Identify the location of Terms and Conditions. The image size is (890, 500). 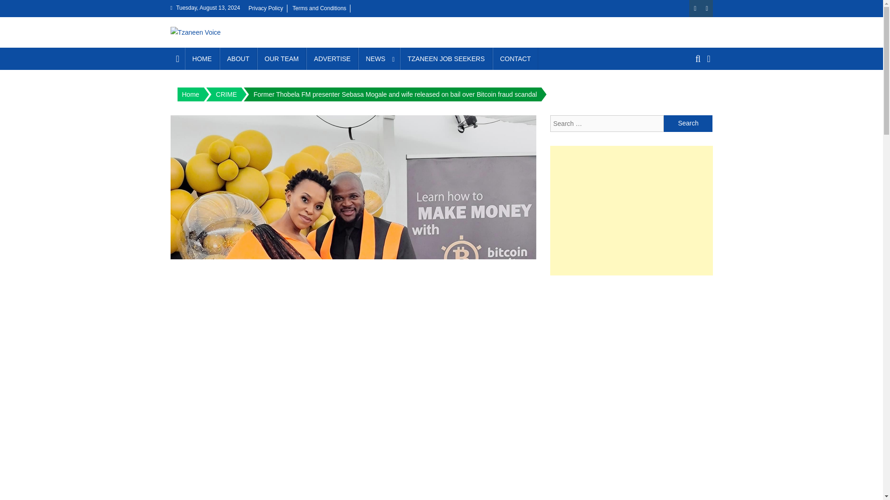
(319, 8).